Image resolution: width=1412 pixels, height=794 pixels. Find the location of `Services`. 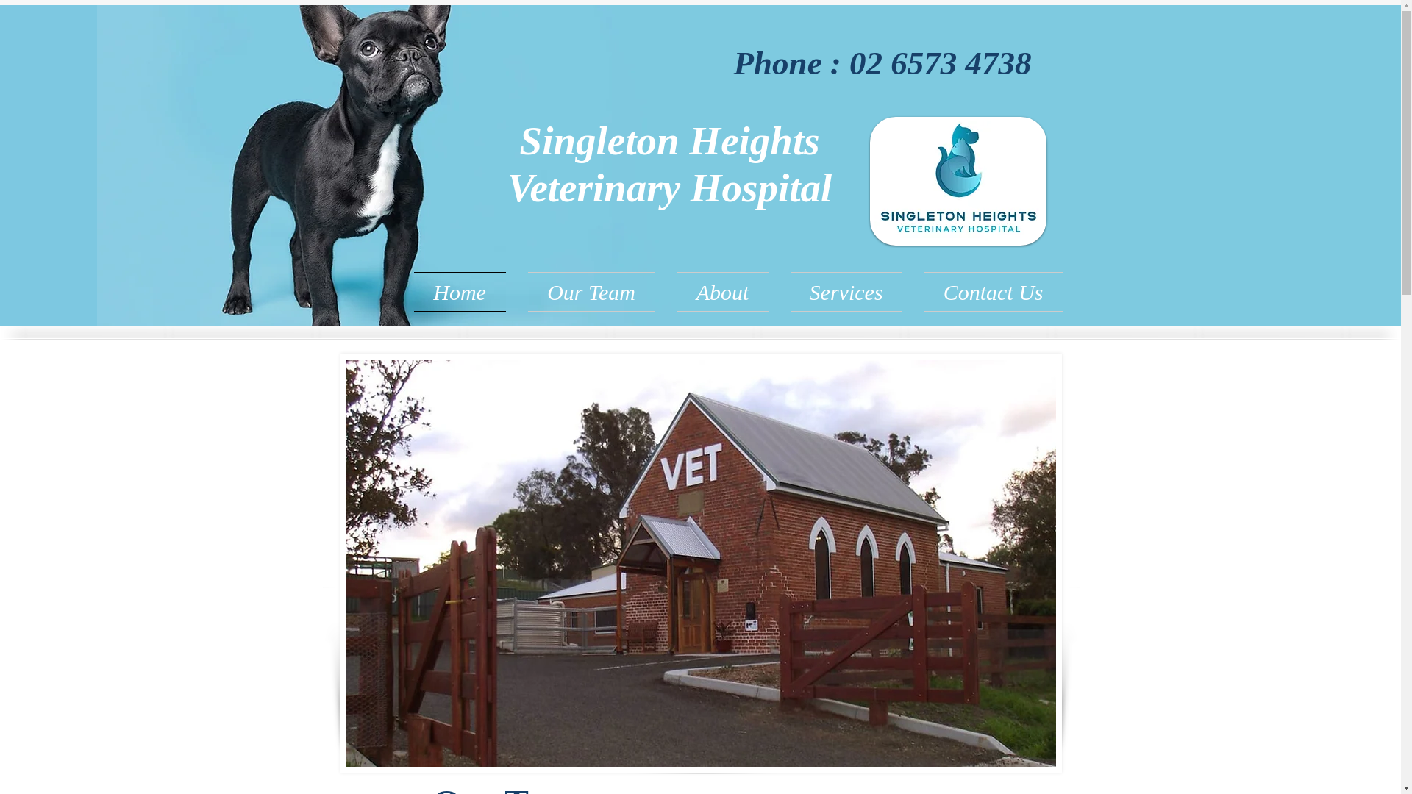

Services is located at coordinates (846, 293).